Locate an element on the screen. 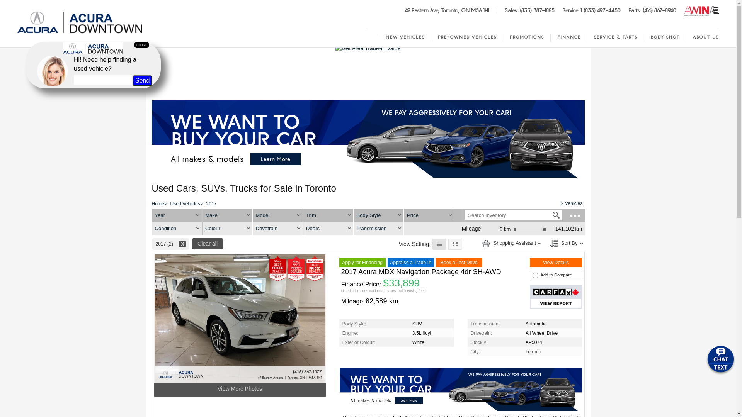 This screenshot has height=417, width=742. View Details is located at coordinates (556, 263).